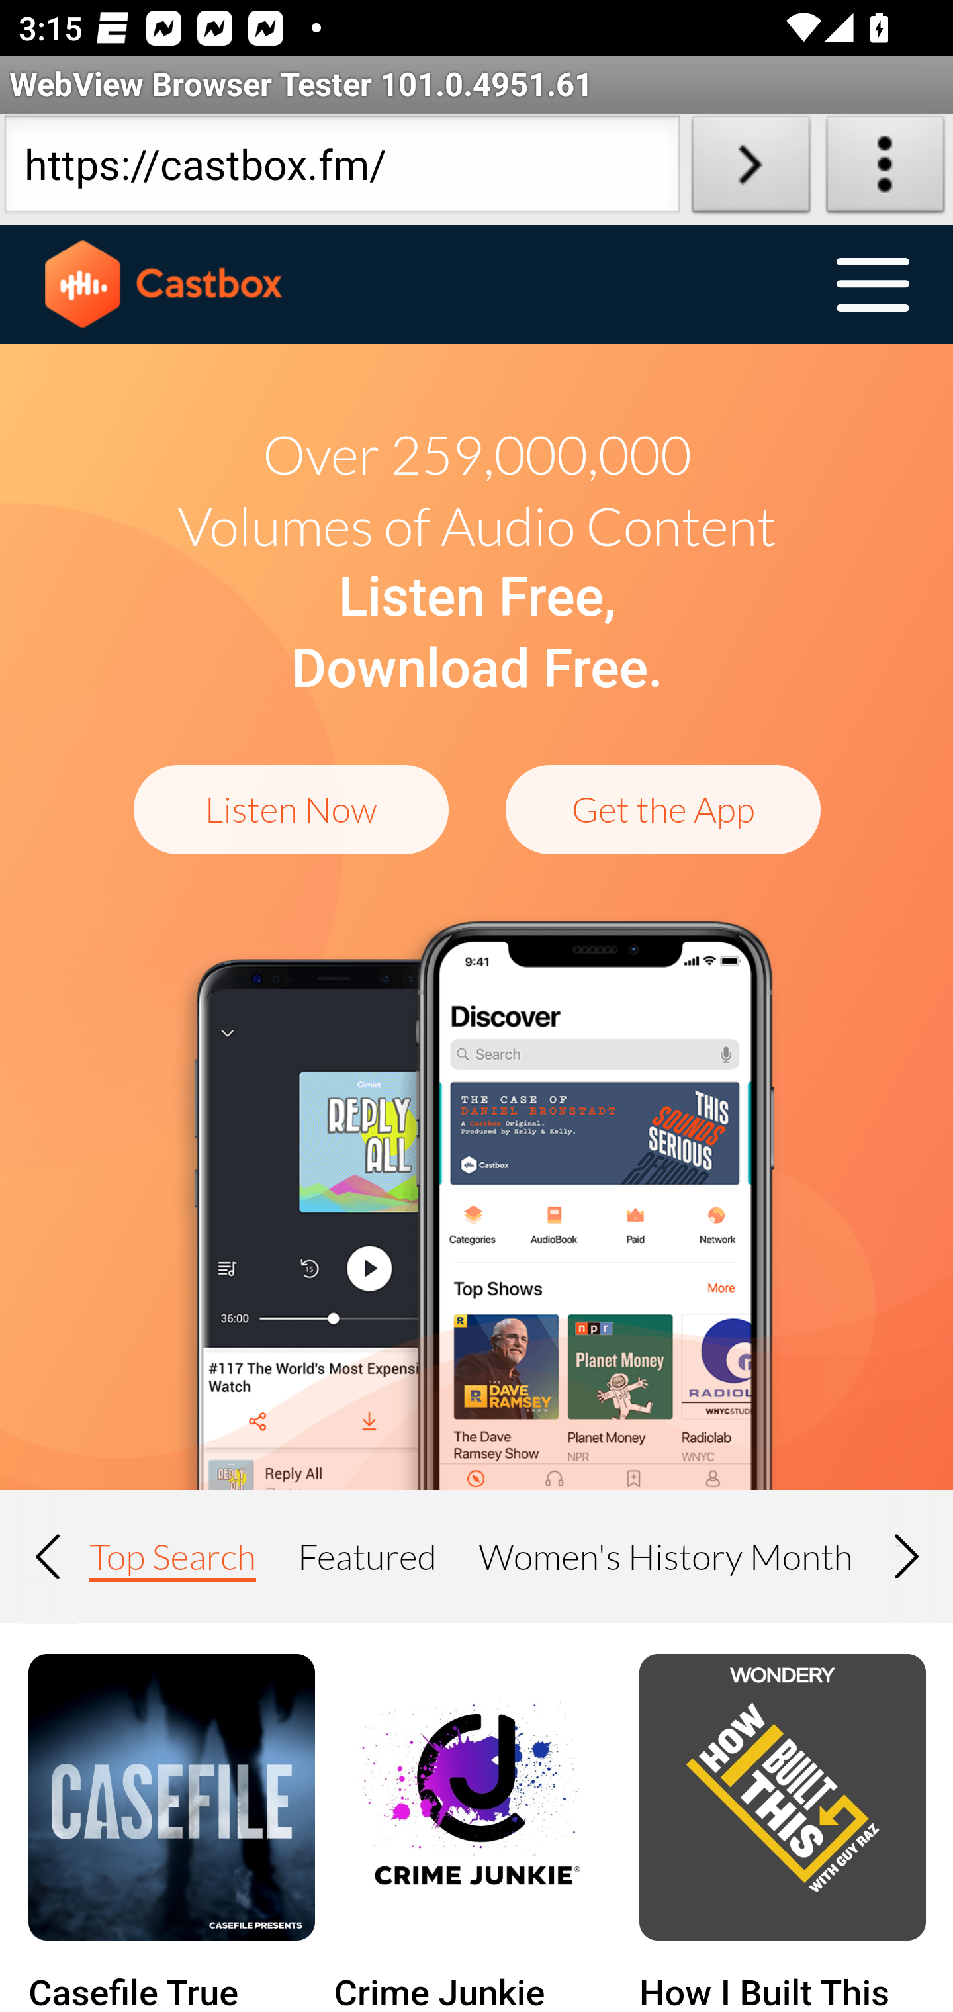  What do you see at coordinates (476, 1799) in the screenshot?
I see `Crime Junkie` at bounding box center [476, 1799].